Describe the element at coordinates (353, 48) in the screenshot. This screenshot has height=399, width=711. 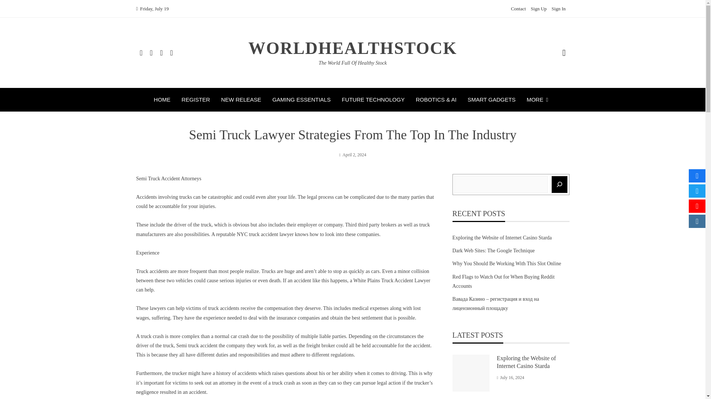
I see `WORLDHEALTHSTOCK` at that location.